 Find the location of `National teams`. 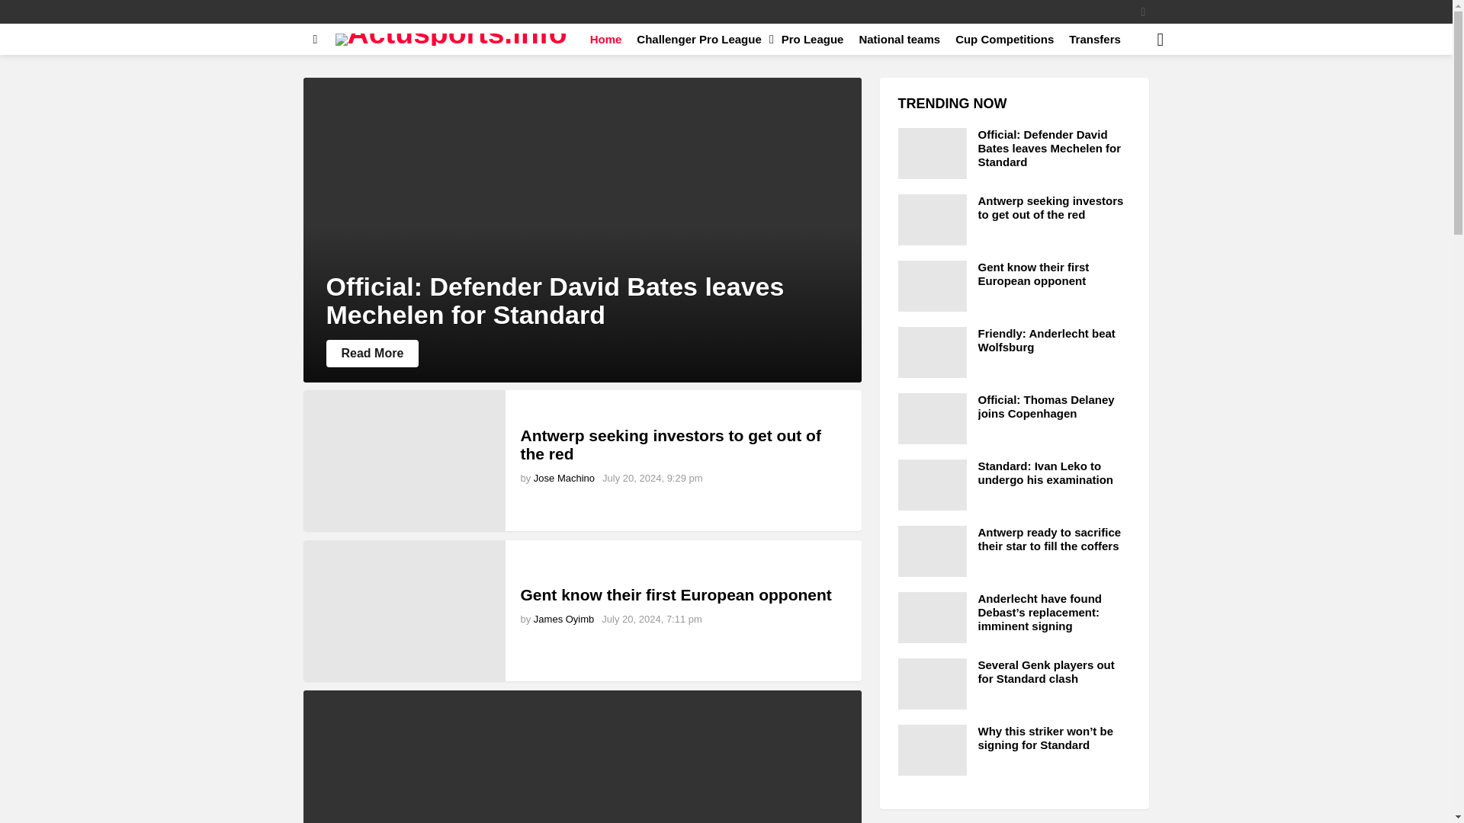

National teams is located at coordinates (898, 39).